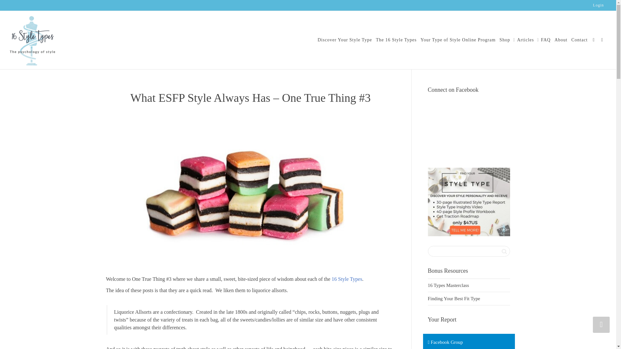  What do you see at coordinates (598, 5) in the screenshot?
I see `Login` at bounding box center [598, 5].